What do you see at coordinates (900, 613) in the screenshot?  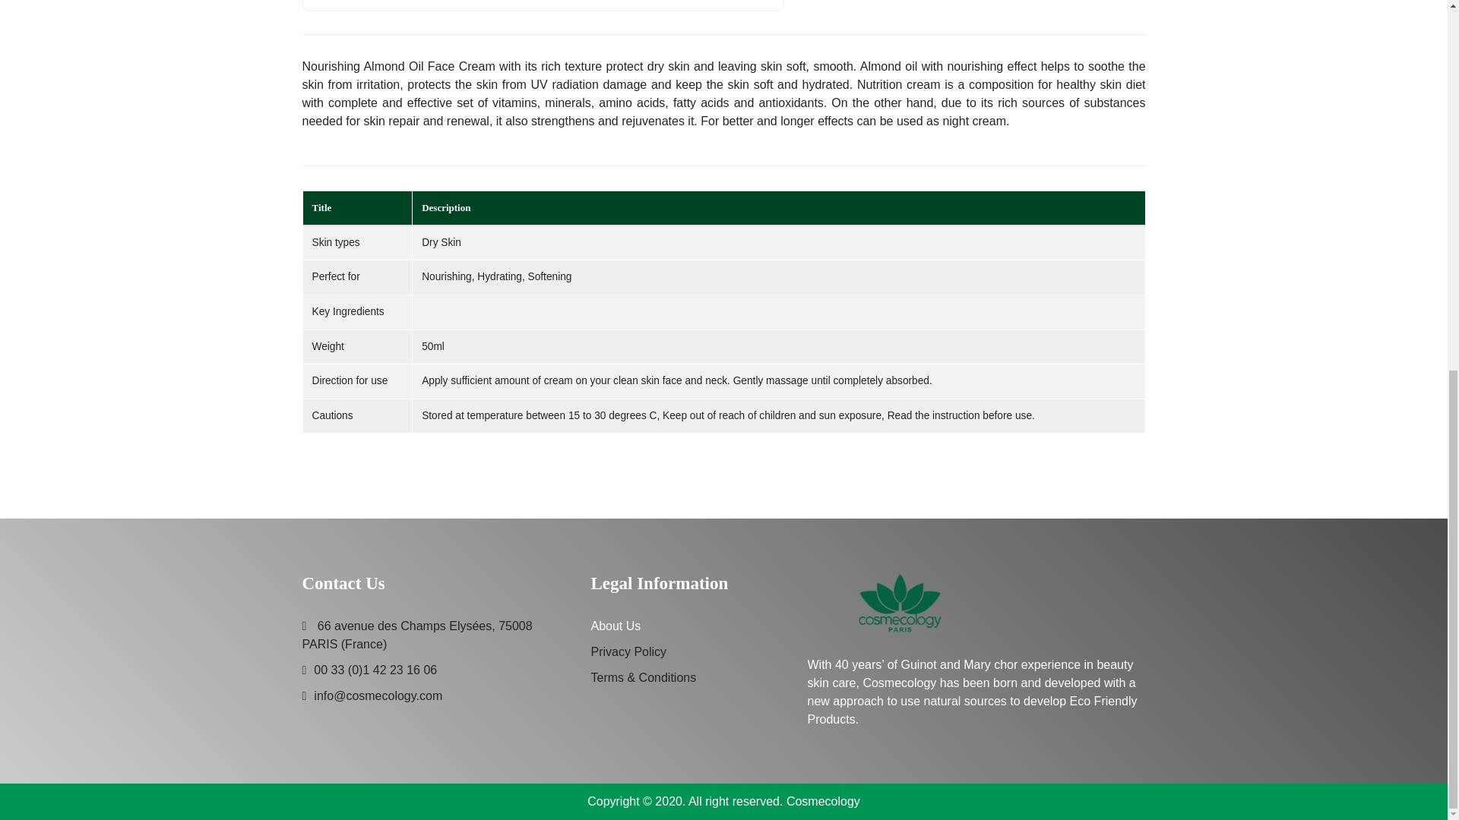 I see `Home` at bounding box center [900, 613].